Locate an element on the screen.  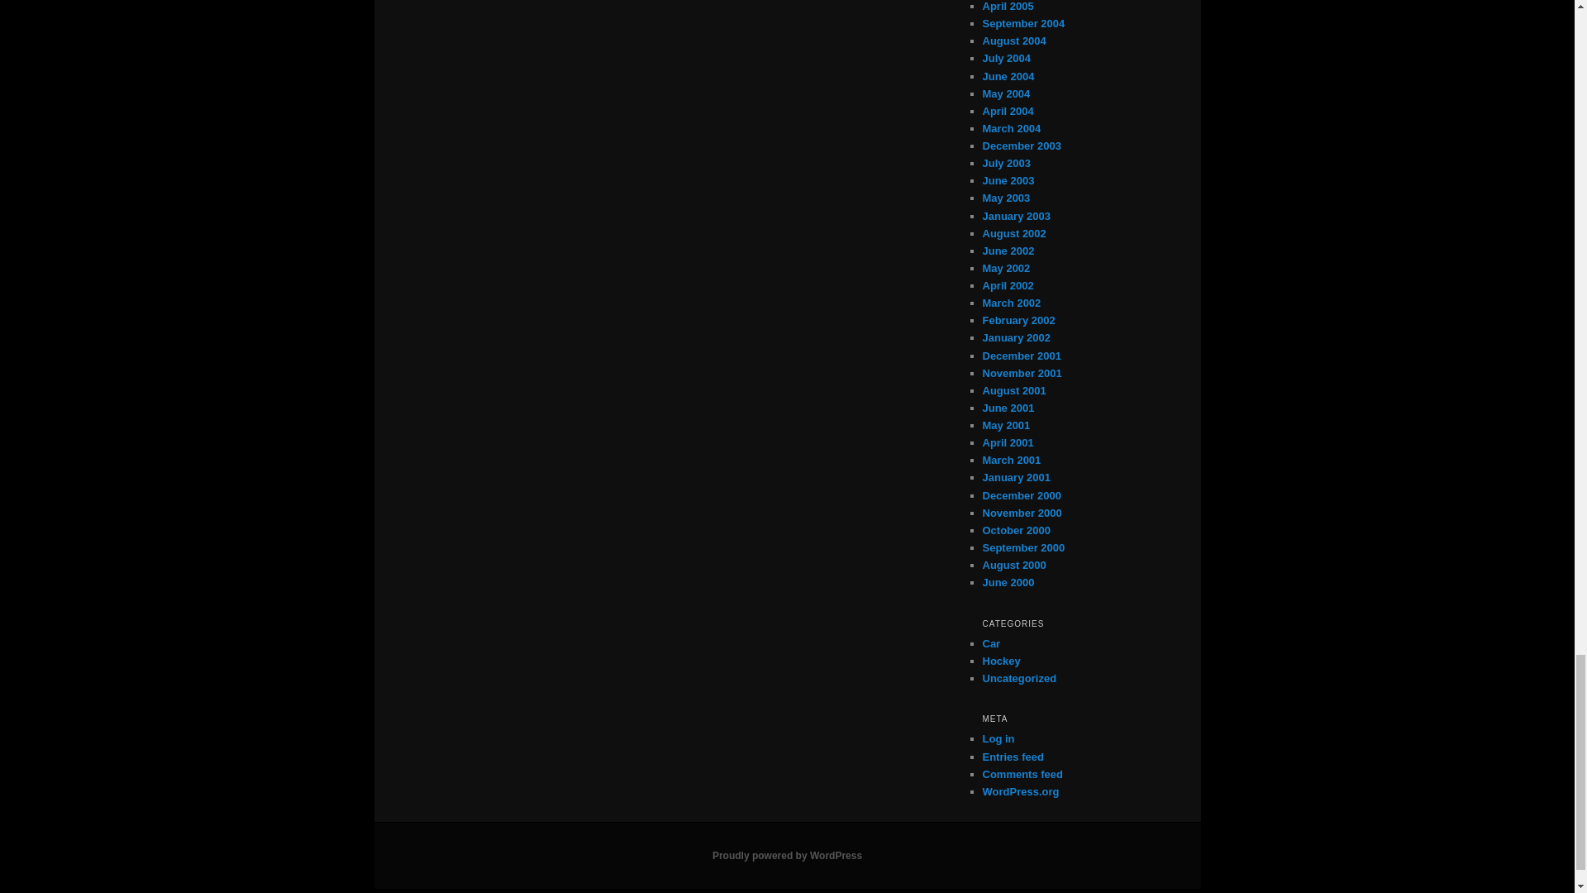
Semantic Personal Publishing Platform is located at coordinates (787, 856).